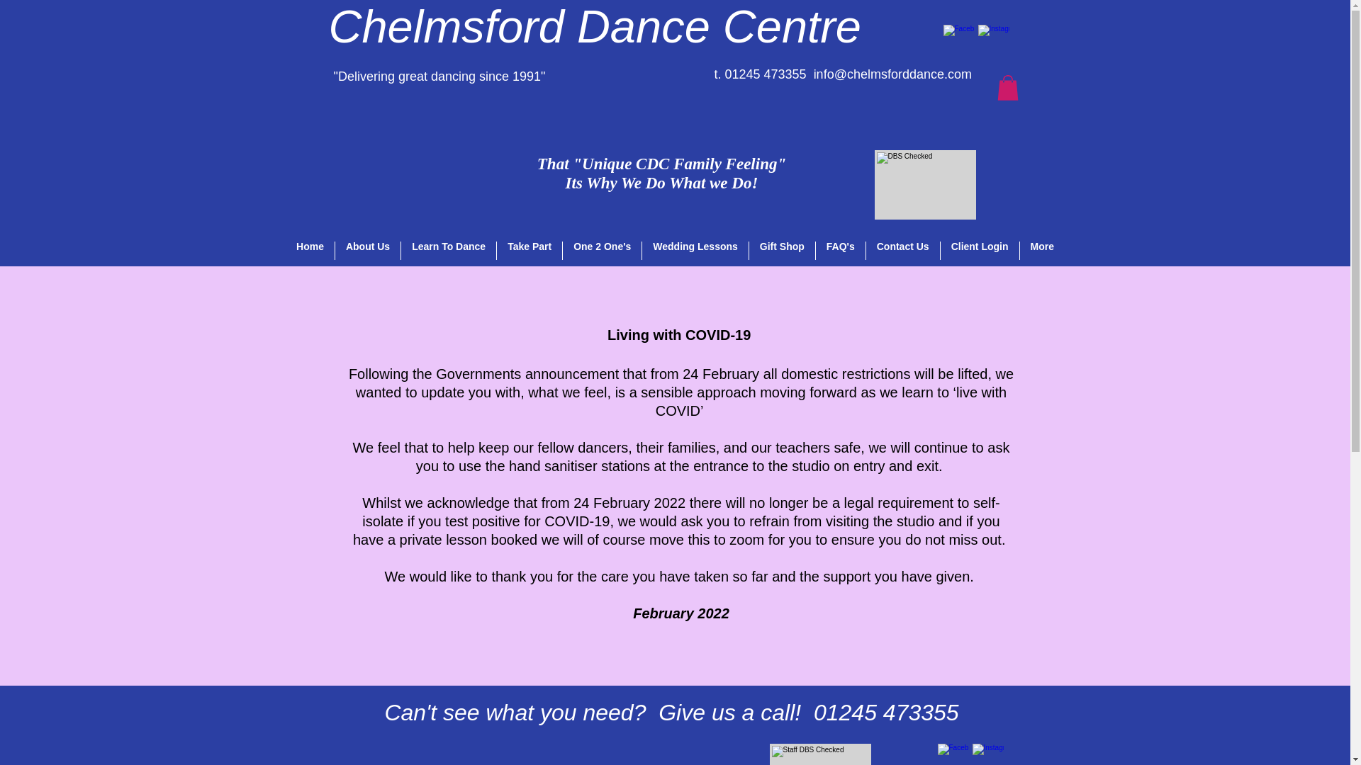  What do you see at coordinates (367, 251) in the screenshot?
I see `About Us` at bounding box center [367, 251].